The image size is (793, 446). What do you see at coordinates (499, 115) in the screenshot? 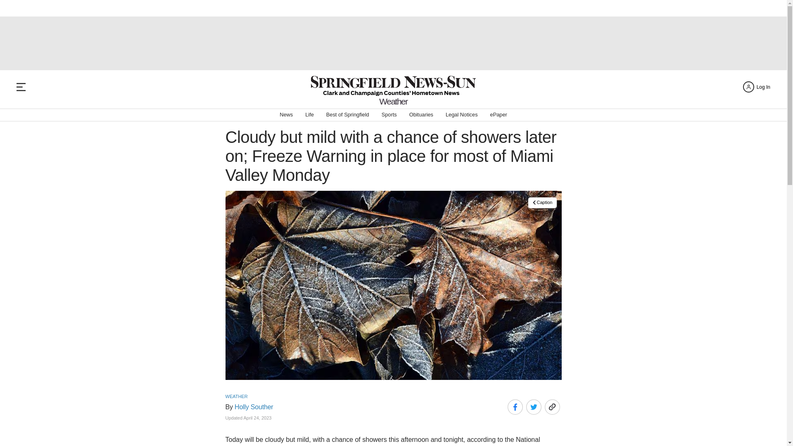
I see `ePaper` at bounding box center [499, 115].